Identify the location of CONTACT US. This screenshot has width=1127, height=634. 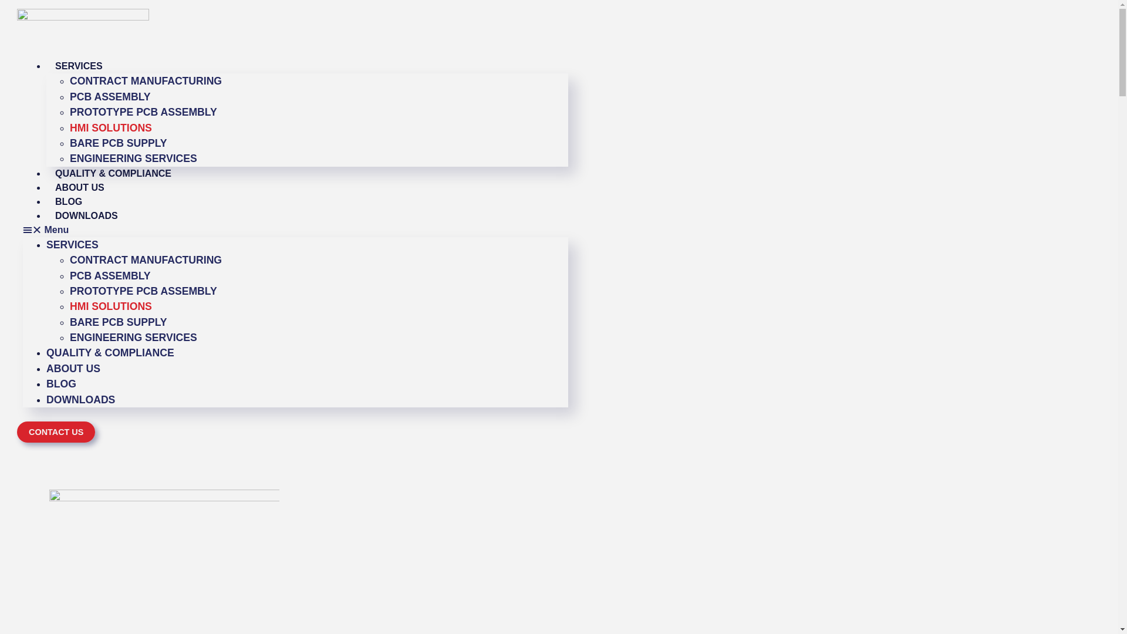
(56, 432).